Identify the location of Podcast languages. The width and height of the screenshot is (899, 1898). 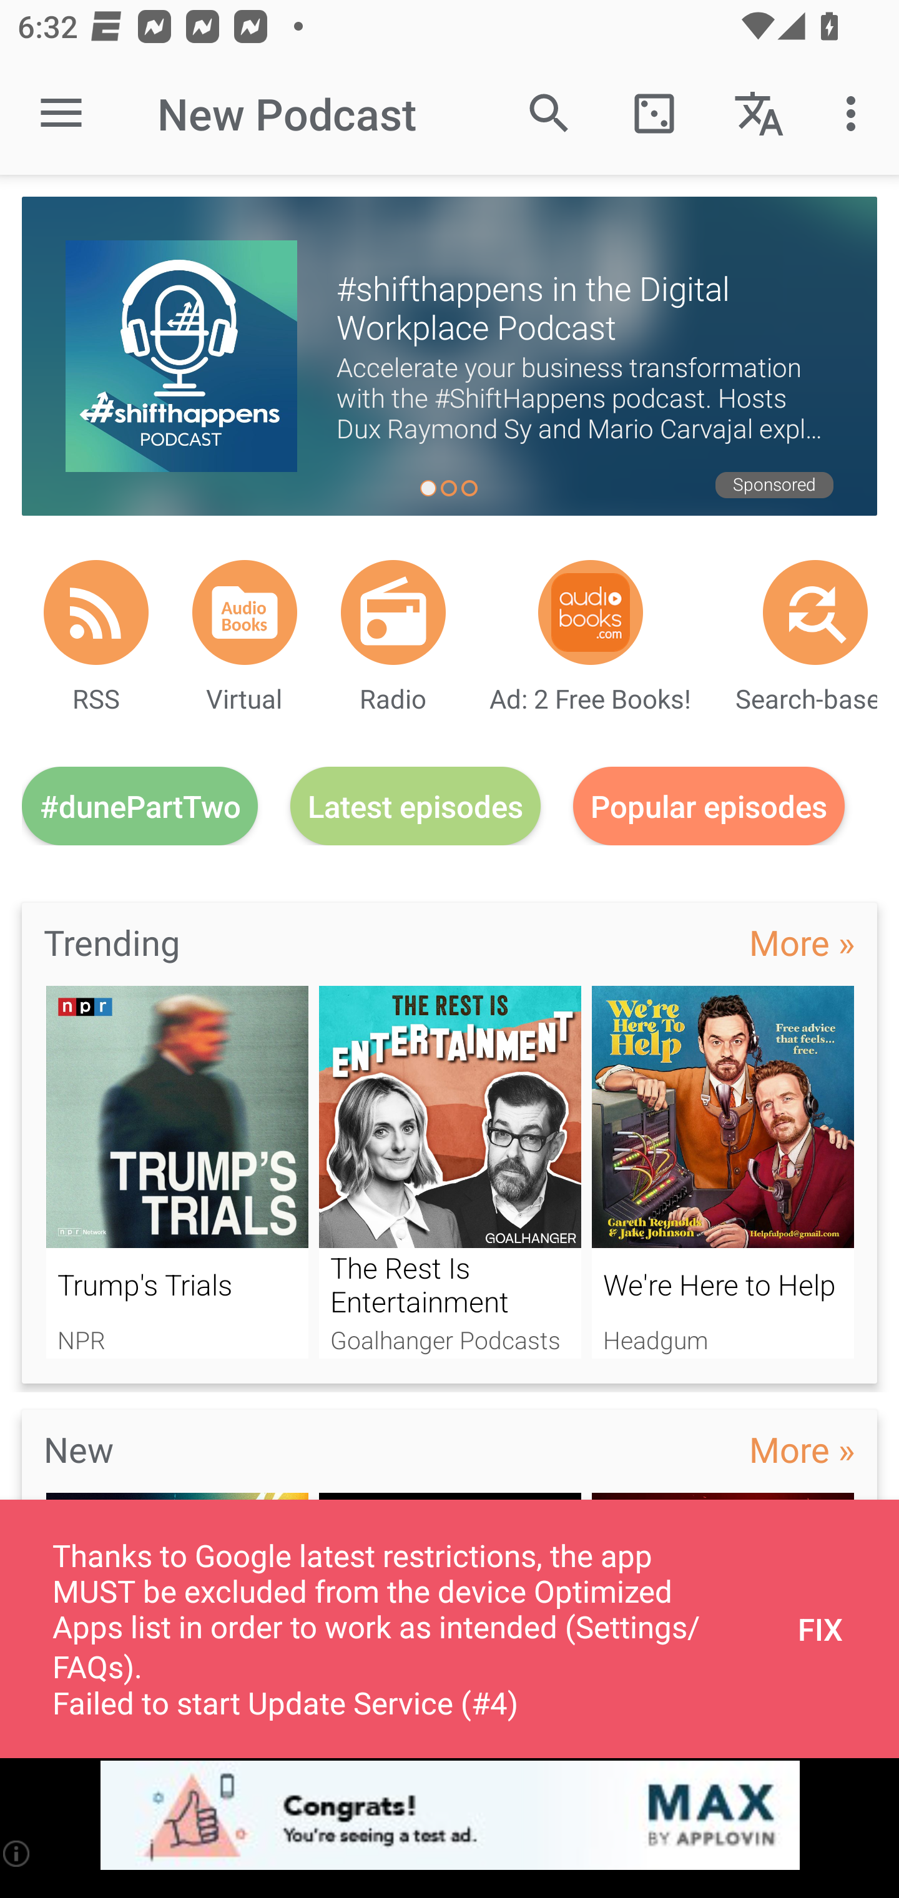
(759, 114).